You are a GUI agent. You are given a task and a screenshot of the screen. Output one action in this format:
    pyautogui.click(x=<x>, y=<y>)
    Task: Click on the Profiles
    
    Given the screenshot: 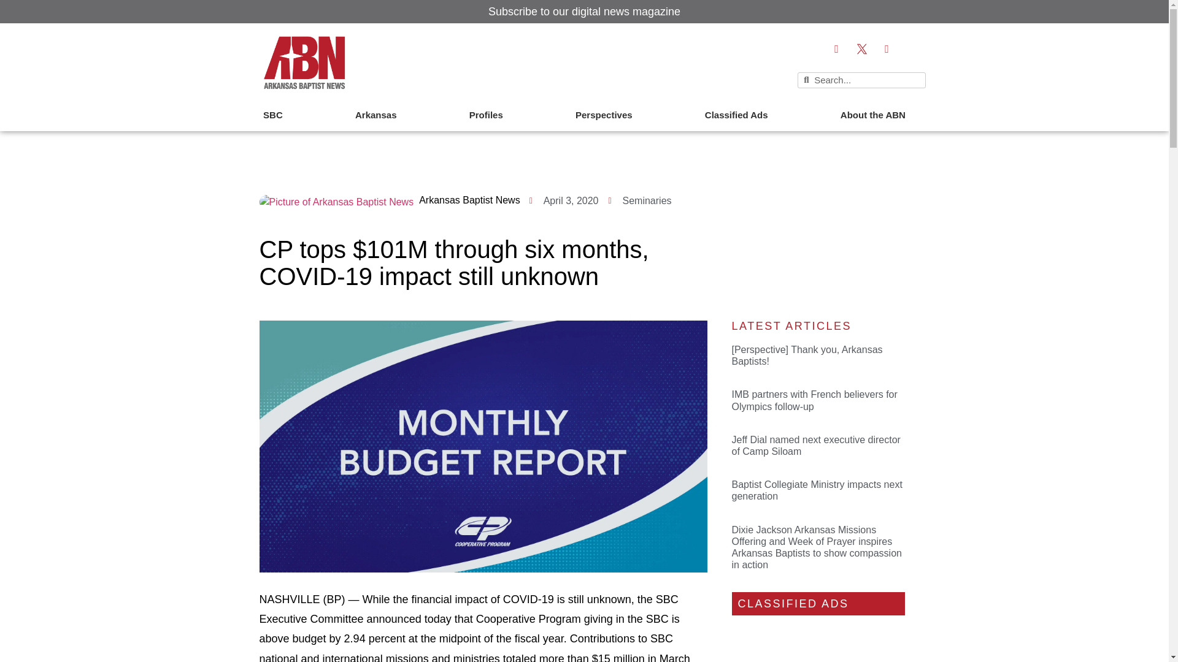 What is the action you would take?
    pyautogui.click(x=486, y=115)
    